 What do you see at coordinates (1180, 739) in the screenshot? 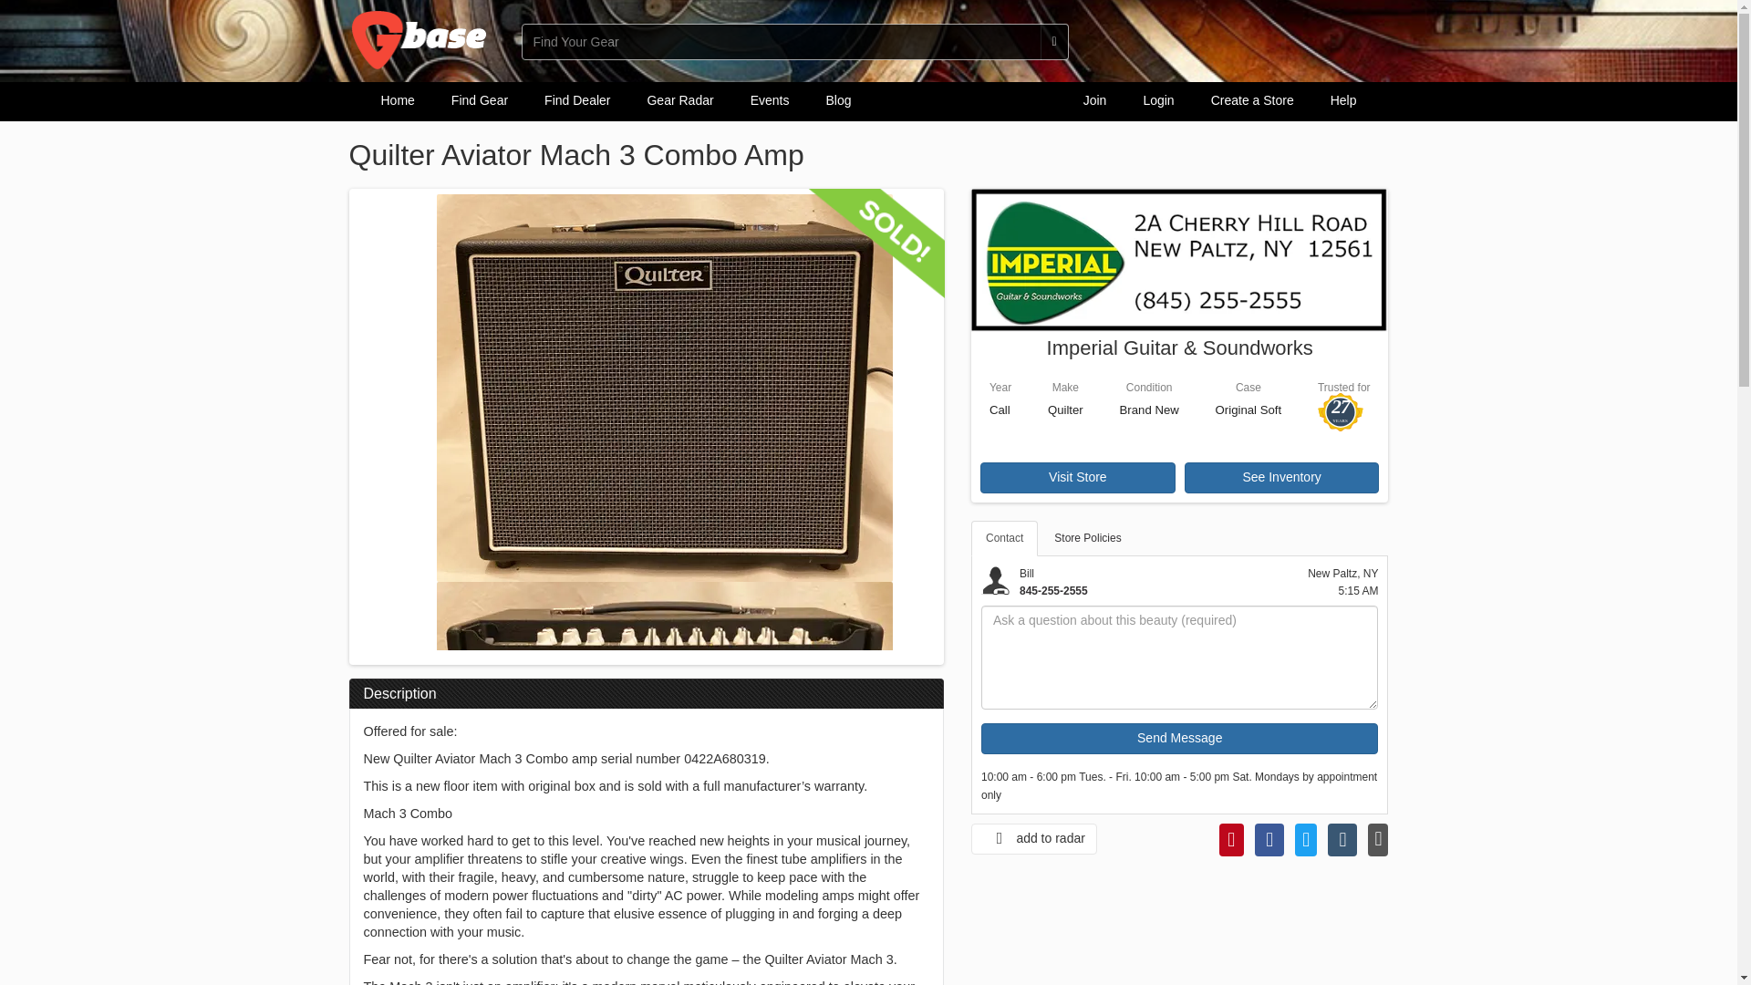
I see `Send Message` at bounding box center [1180, 739].